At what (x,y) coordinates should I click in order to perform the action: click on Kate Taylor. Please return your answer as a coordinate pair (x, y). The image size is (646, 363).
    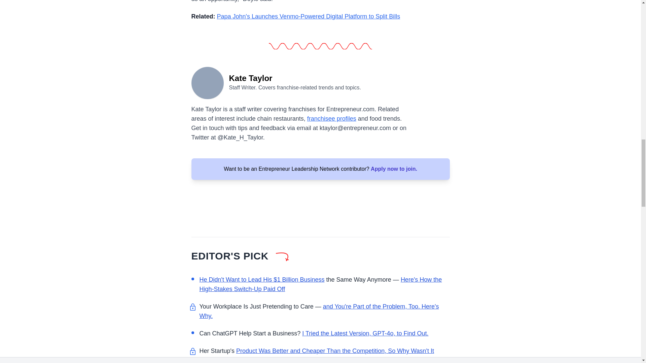
    Looking at the image, I should click on (207, 82).